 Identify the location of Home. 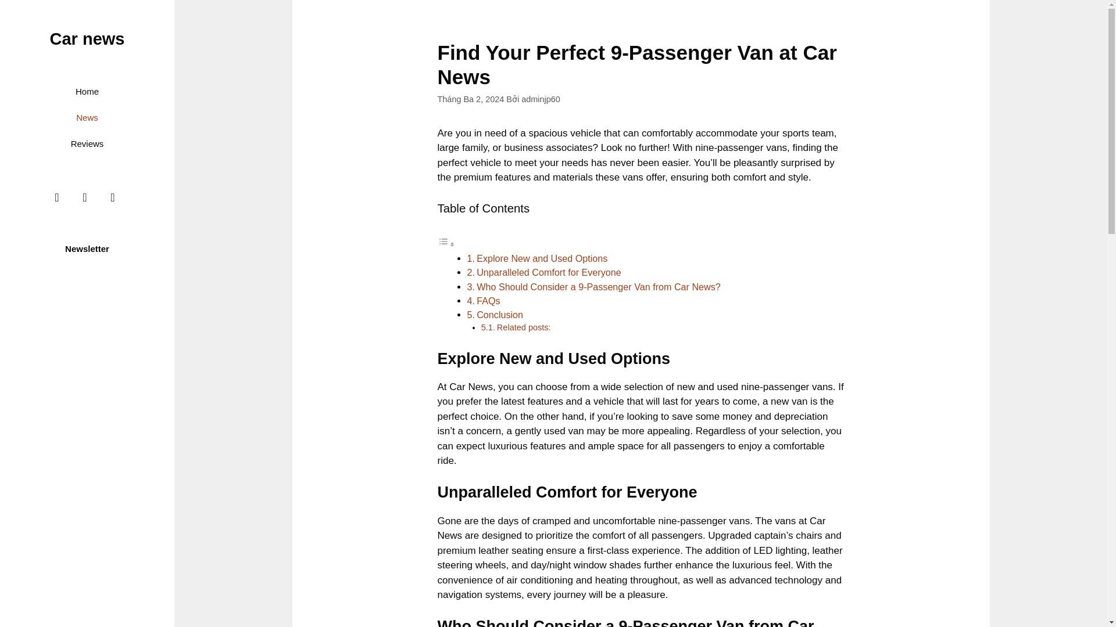
(87, 92).